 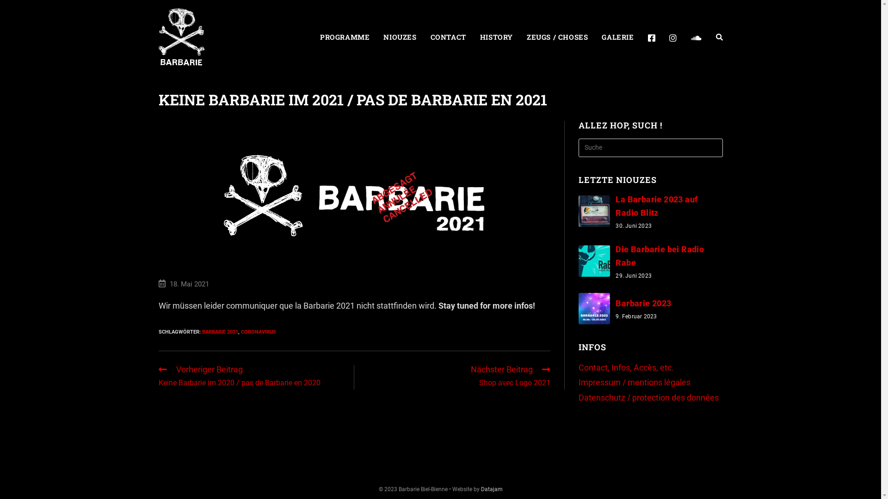 What do you see at coordinates (497, 37) in the screenshot?
I see `HISTORY` at bounding box center [497, 37].